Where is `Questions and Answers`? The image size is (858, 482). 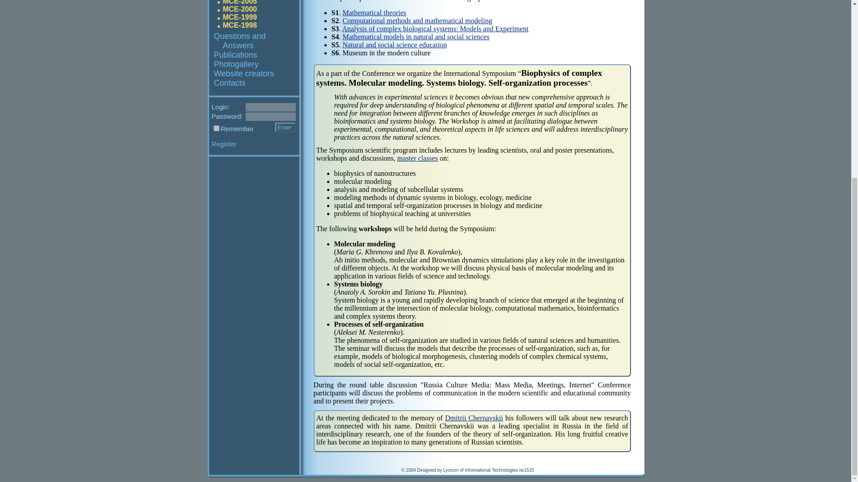 Questions and Answers is located at coordinates (240, 41).